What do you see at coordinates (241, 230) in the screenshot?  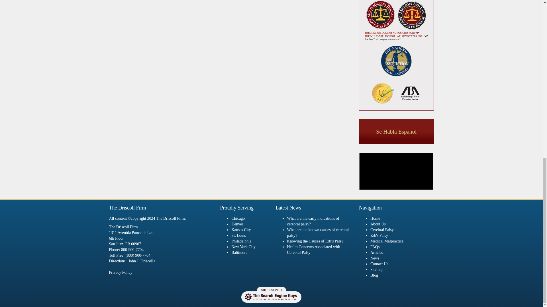 I see `Kansas City` at bounding box center [241, 230].